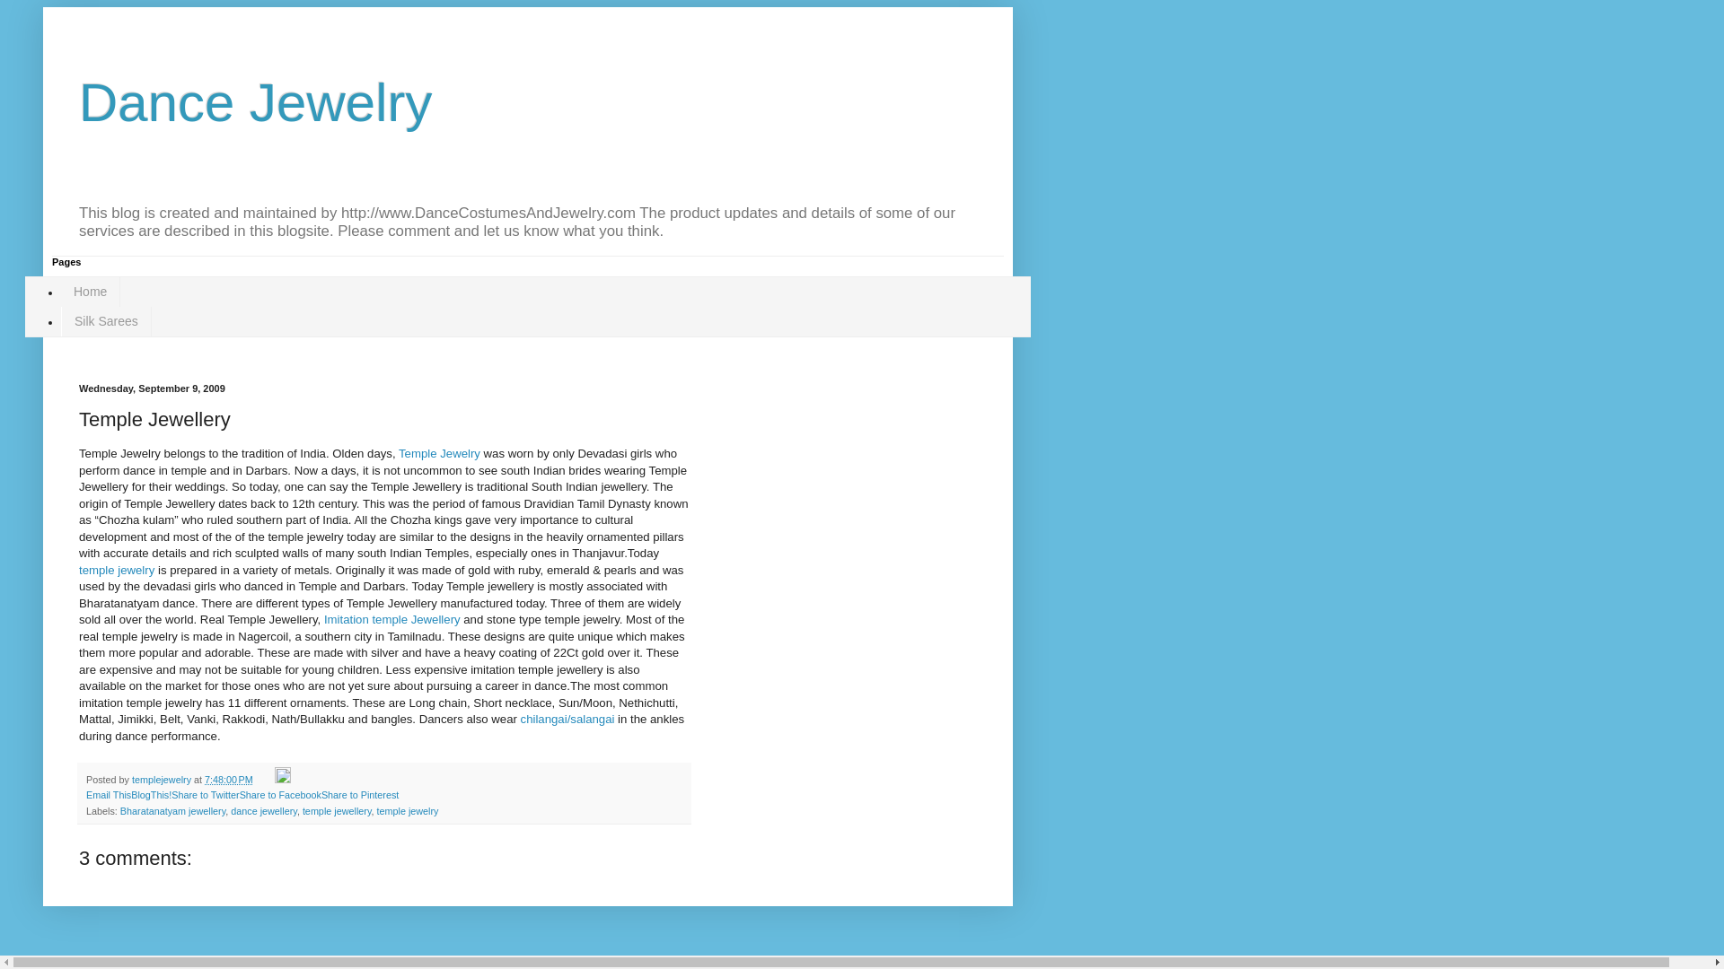  I want to click on Dance Jewelry, so click(255, 102).